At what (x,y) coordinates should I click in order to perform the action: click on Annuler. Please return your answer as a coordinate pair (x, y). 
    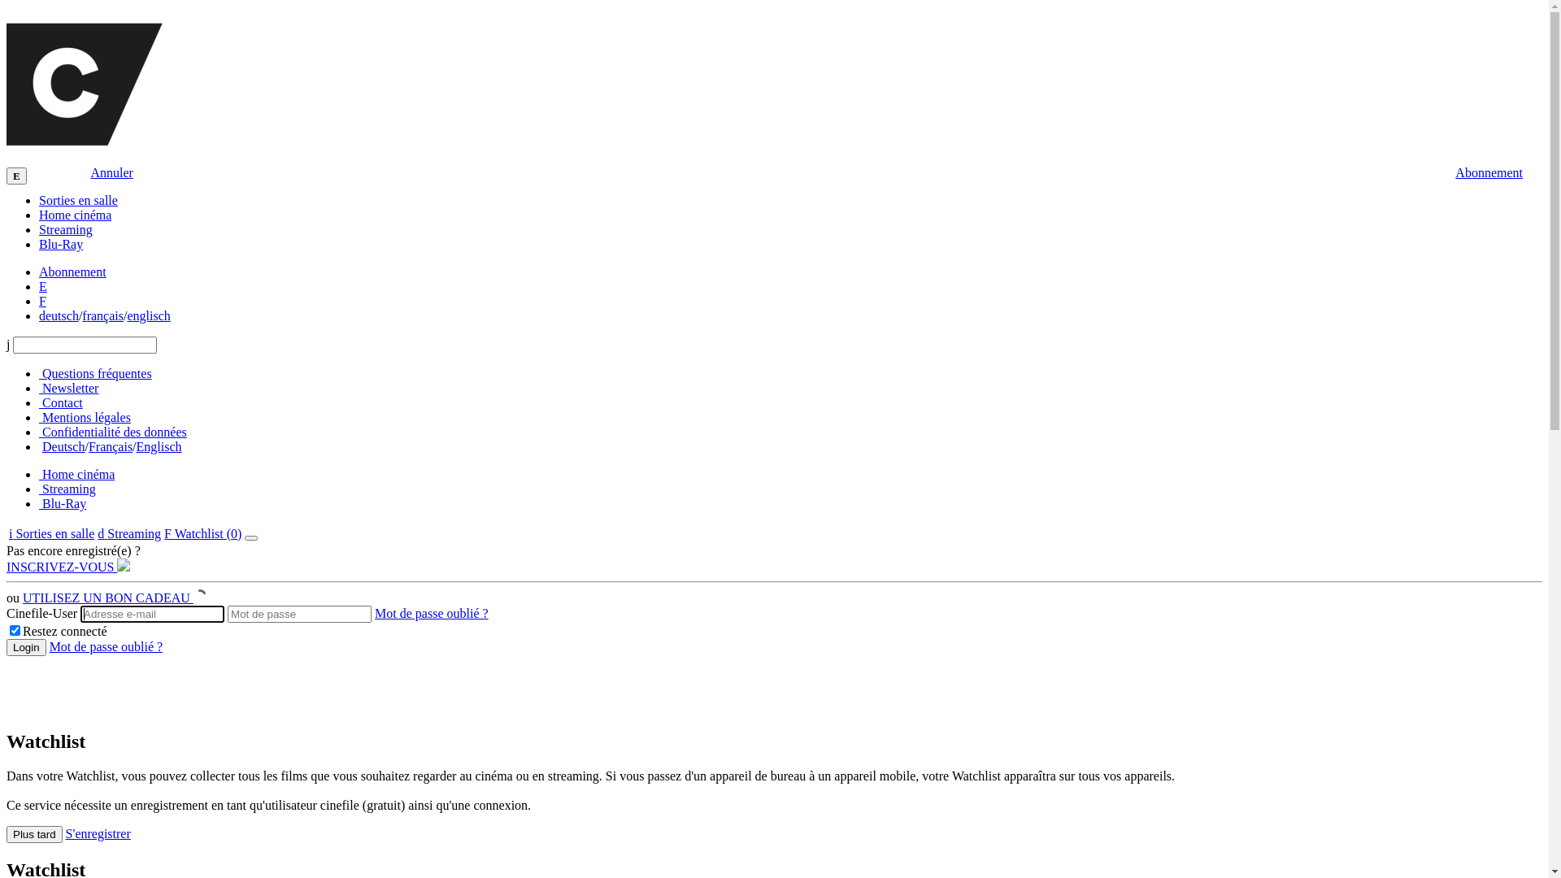
    Looking at the image, I should click on (111, 172).